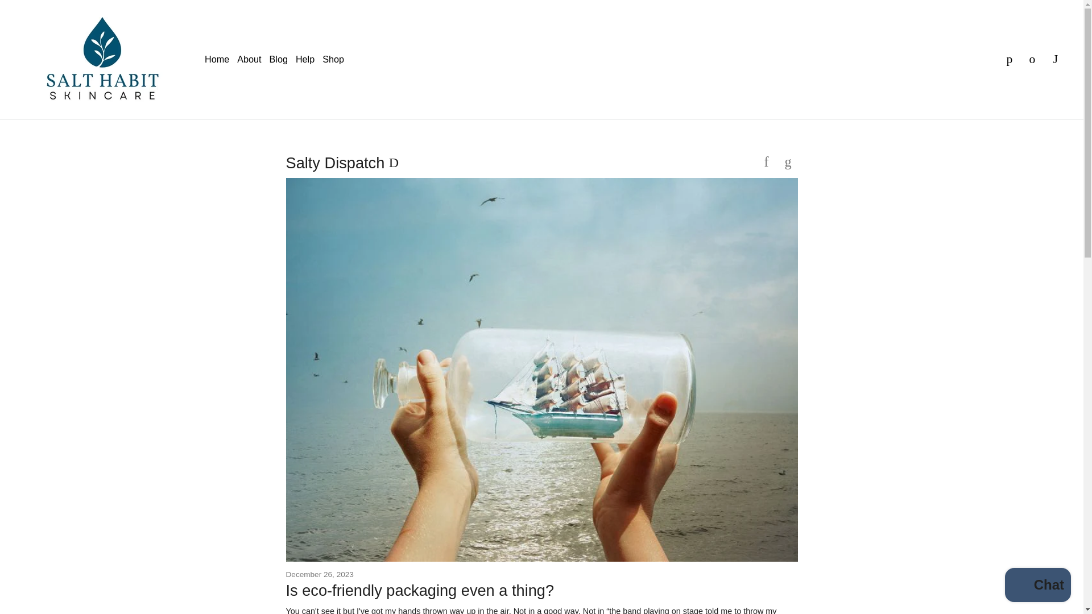 Image resolution: width=1092 pixels, height=614 pixels. I want to click on Help, so click(305, 59).